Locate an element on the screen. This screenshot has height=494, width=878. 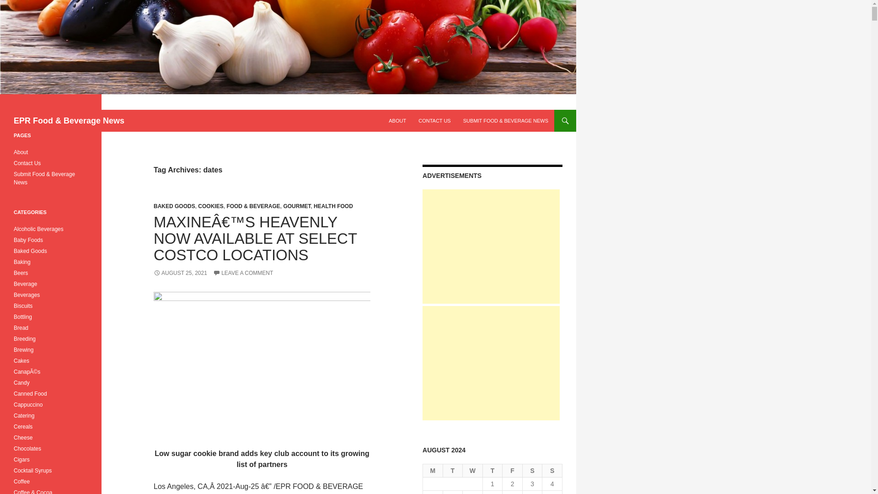
AUGUST 25, 2021 is located at coordinates (180, 273).